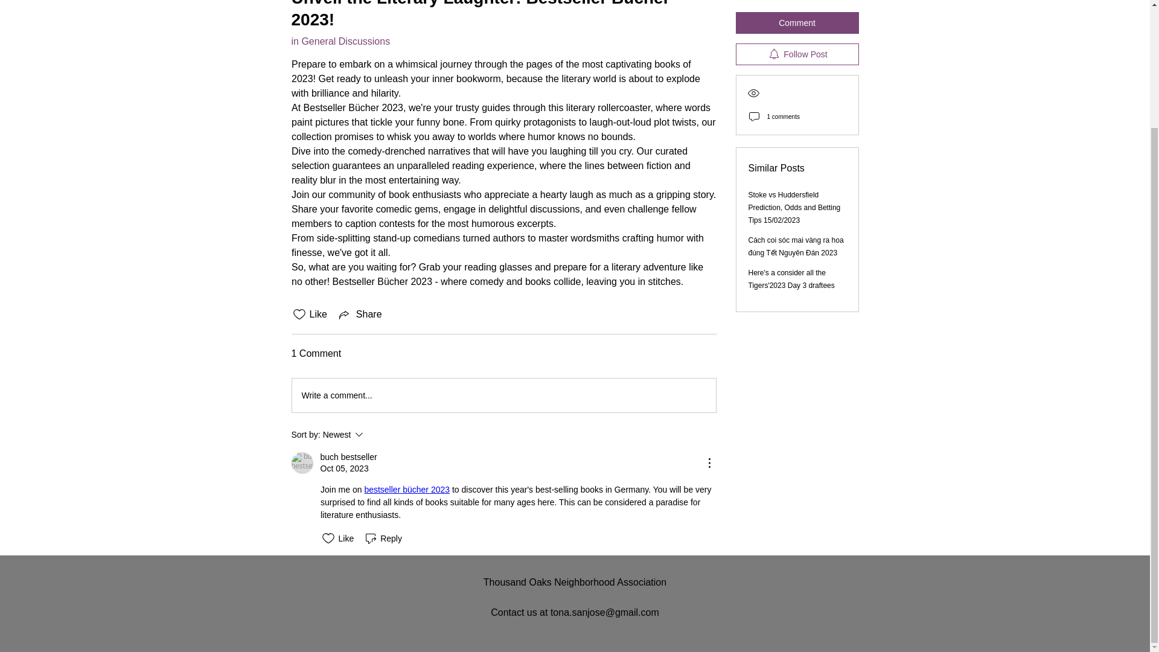 The height and width of the screenshot is (652, 1159). I want to click on Reply, so click(302, 463).